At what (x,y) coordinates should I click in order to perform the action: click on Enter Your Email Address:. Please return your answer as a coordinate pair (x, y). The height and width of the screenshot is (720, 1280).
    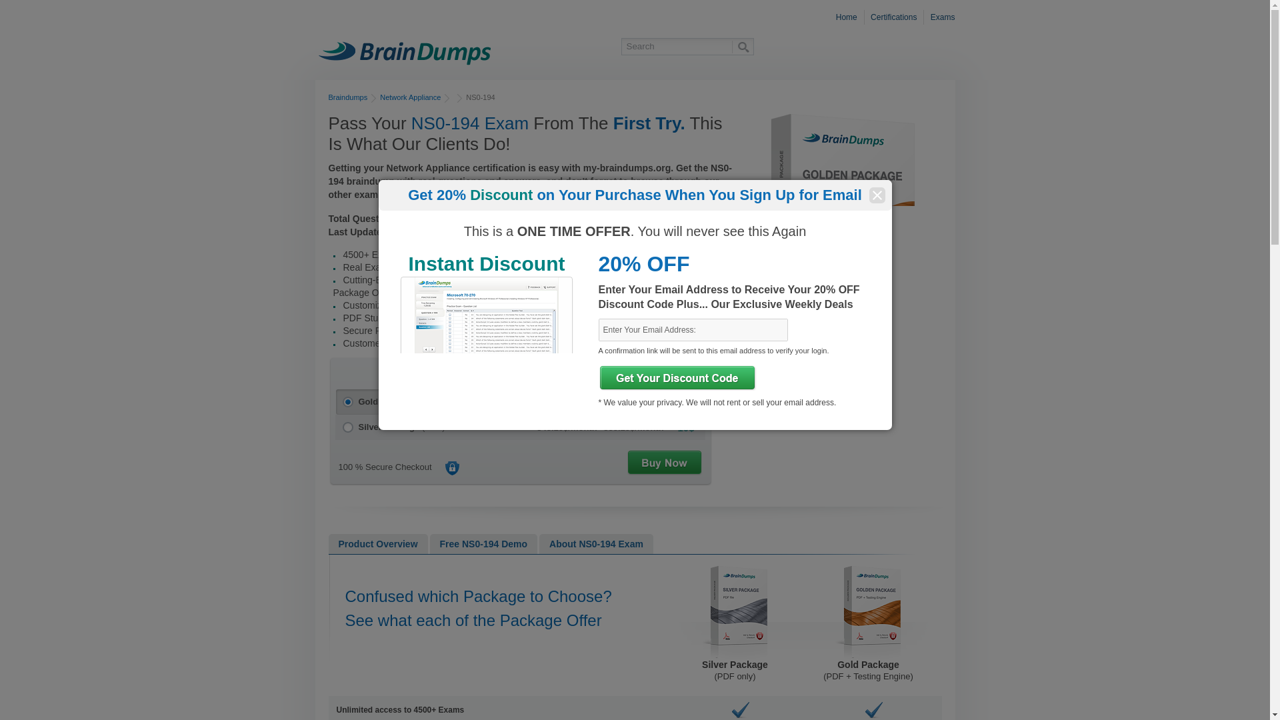
    Looking at the image, I should click on (693, 329).